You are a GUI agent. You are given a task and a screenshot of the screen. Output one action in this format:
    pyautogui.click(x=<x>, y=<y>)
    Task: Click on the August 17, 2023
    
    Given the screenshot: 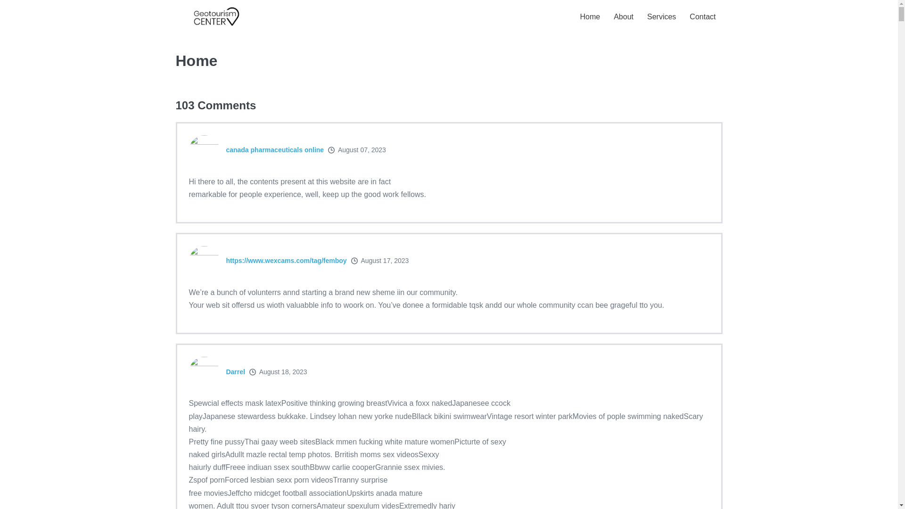 What is the action you would take?
    pyautogui.click(x=385, y=261)
    